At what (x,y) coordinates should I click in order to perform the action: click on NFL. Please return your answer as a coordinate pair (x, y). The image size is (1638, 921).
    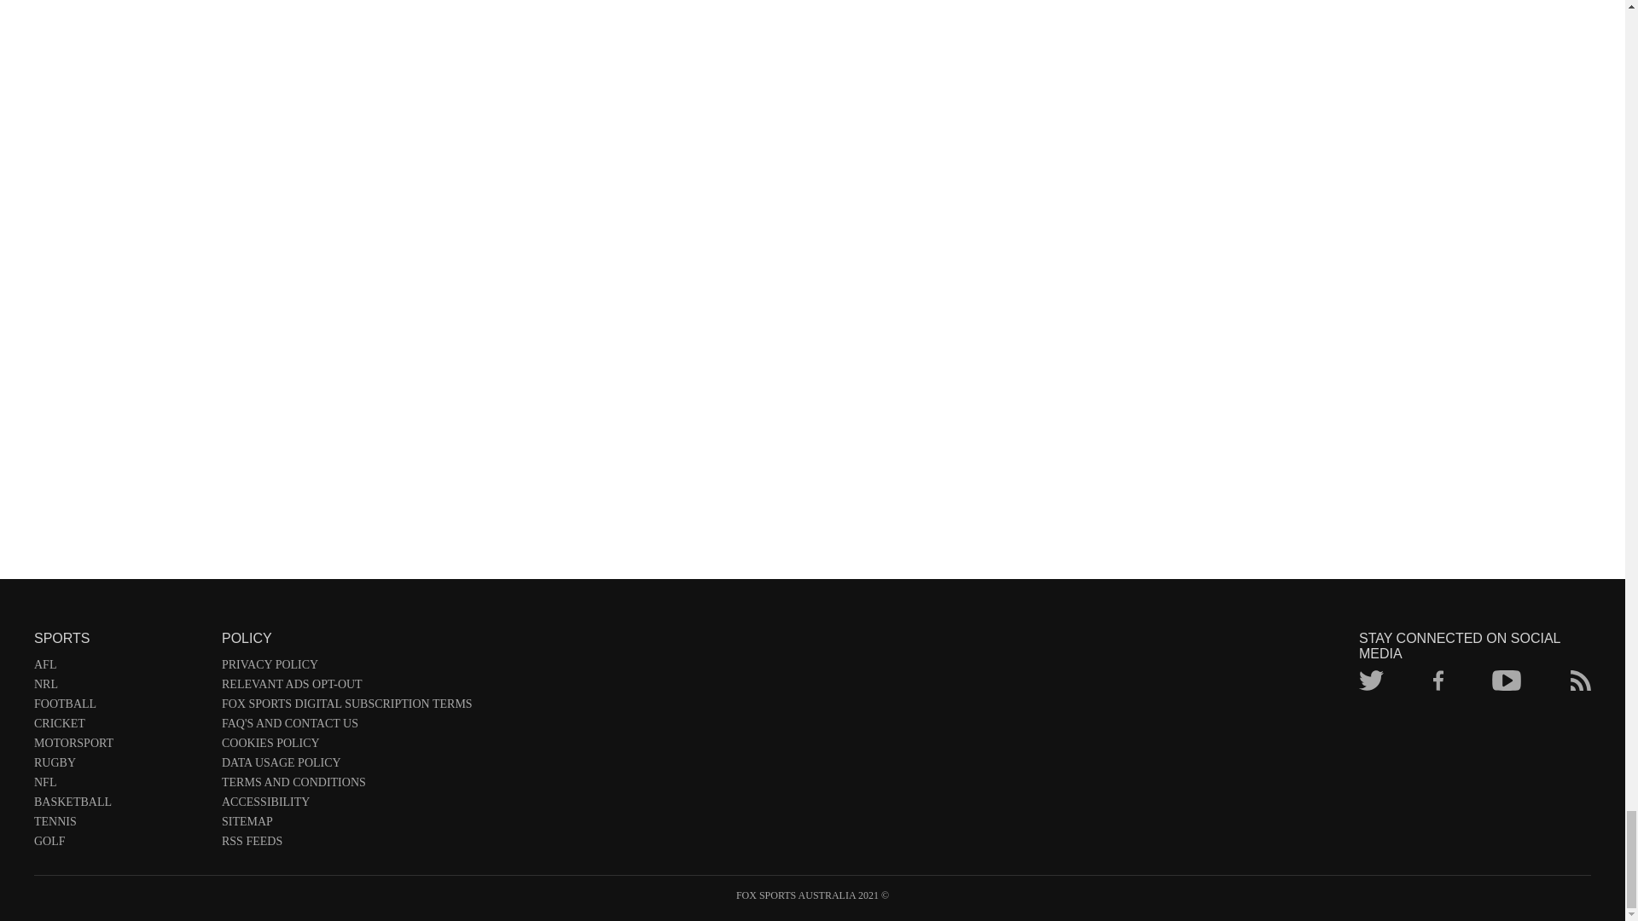
    Looking at the image, I should click on (119, 786).